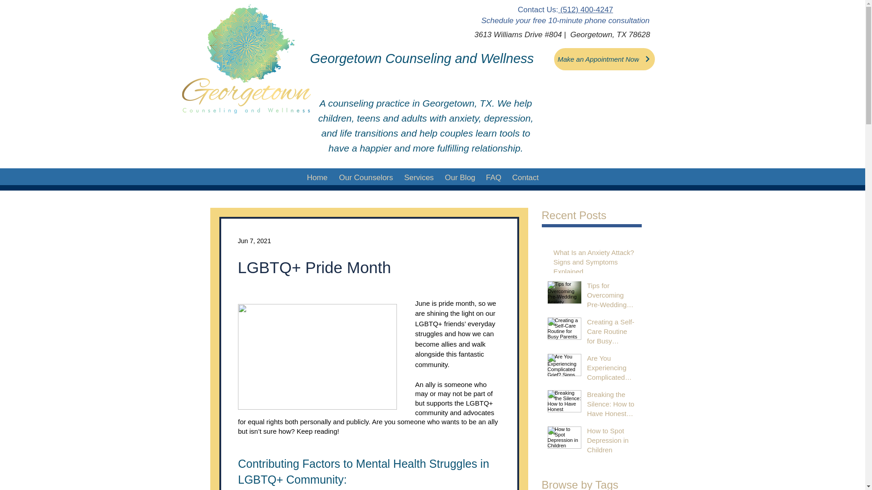 This screenshot has width=872, height=490. Describe the element at coordinates (611, 333) in the screenshot. I see `Creating a Self-Care Routine for Busy Parents` at that location.